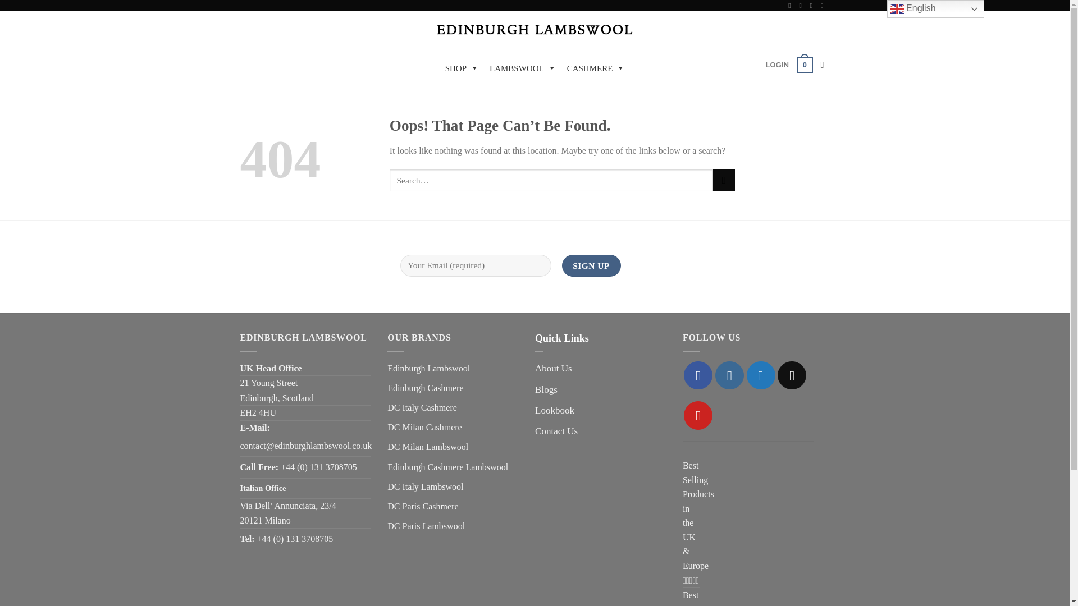 The height and width of the screenshot is (606, 1078). What do you see at coordinates (554, 368) in the screenshot?
I see `About Us` at bounding box center [554, 368].